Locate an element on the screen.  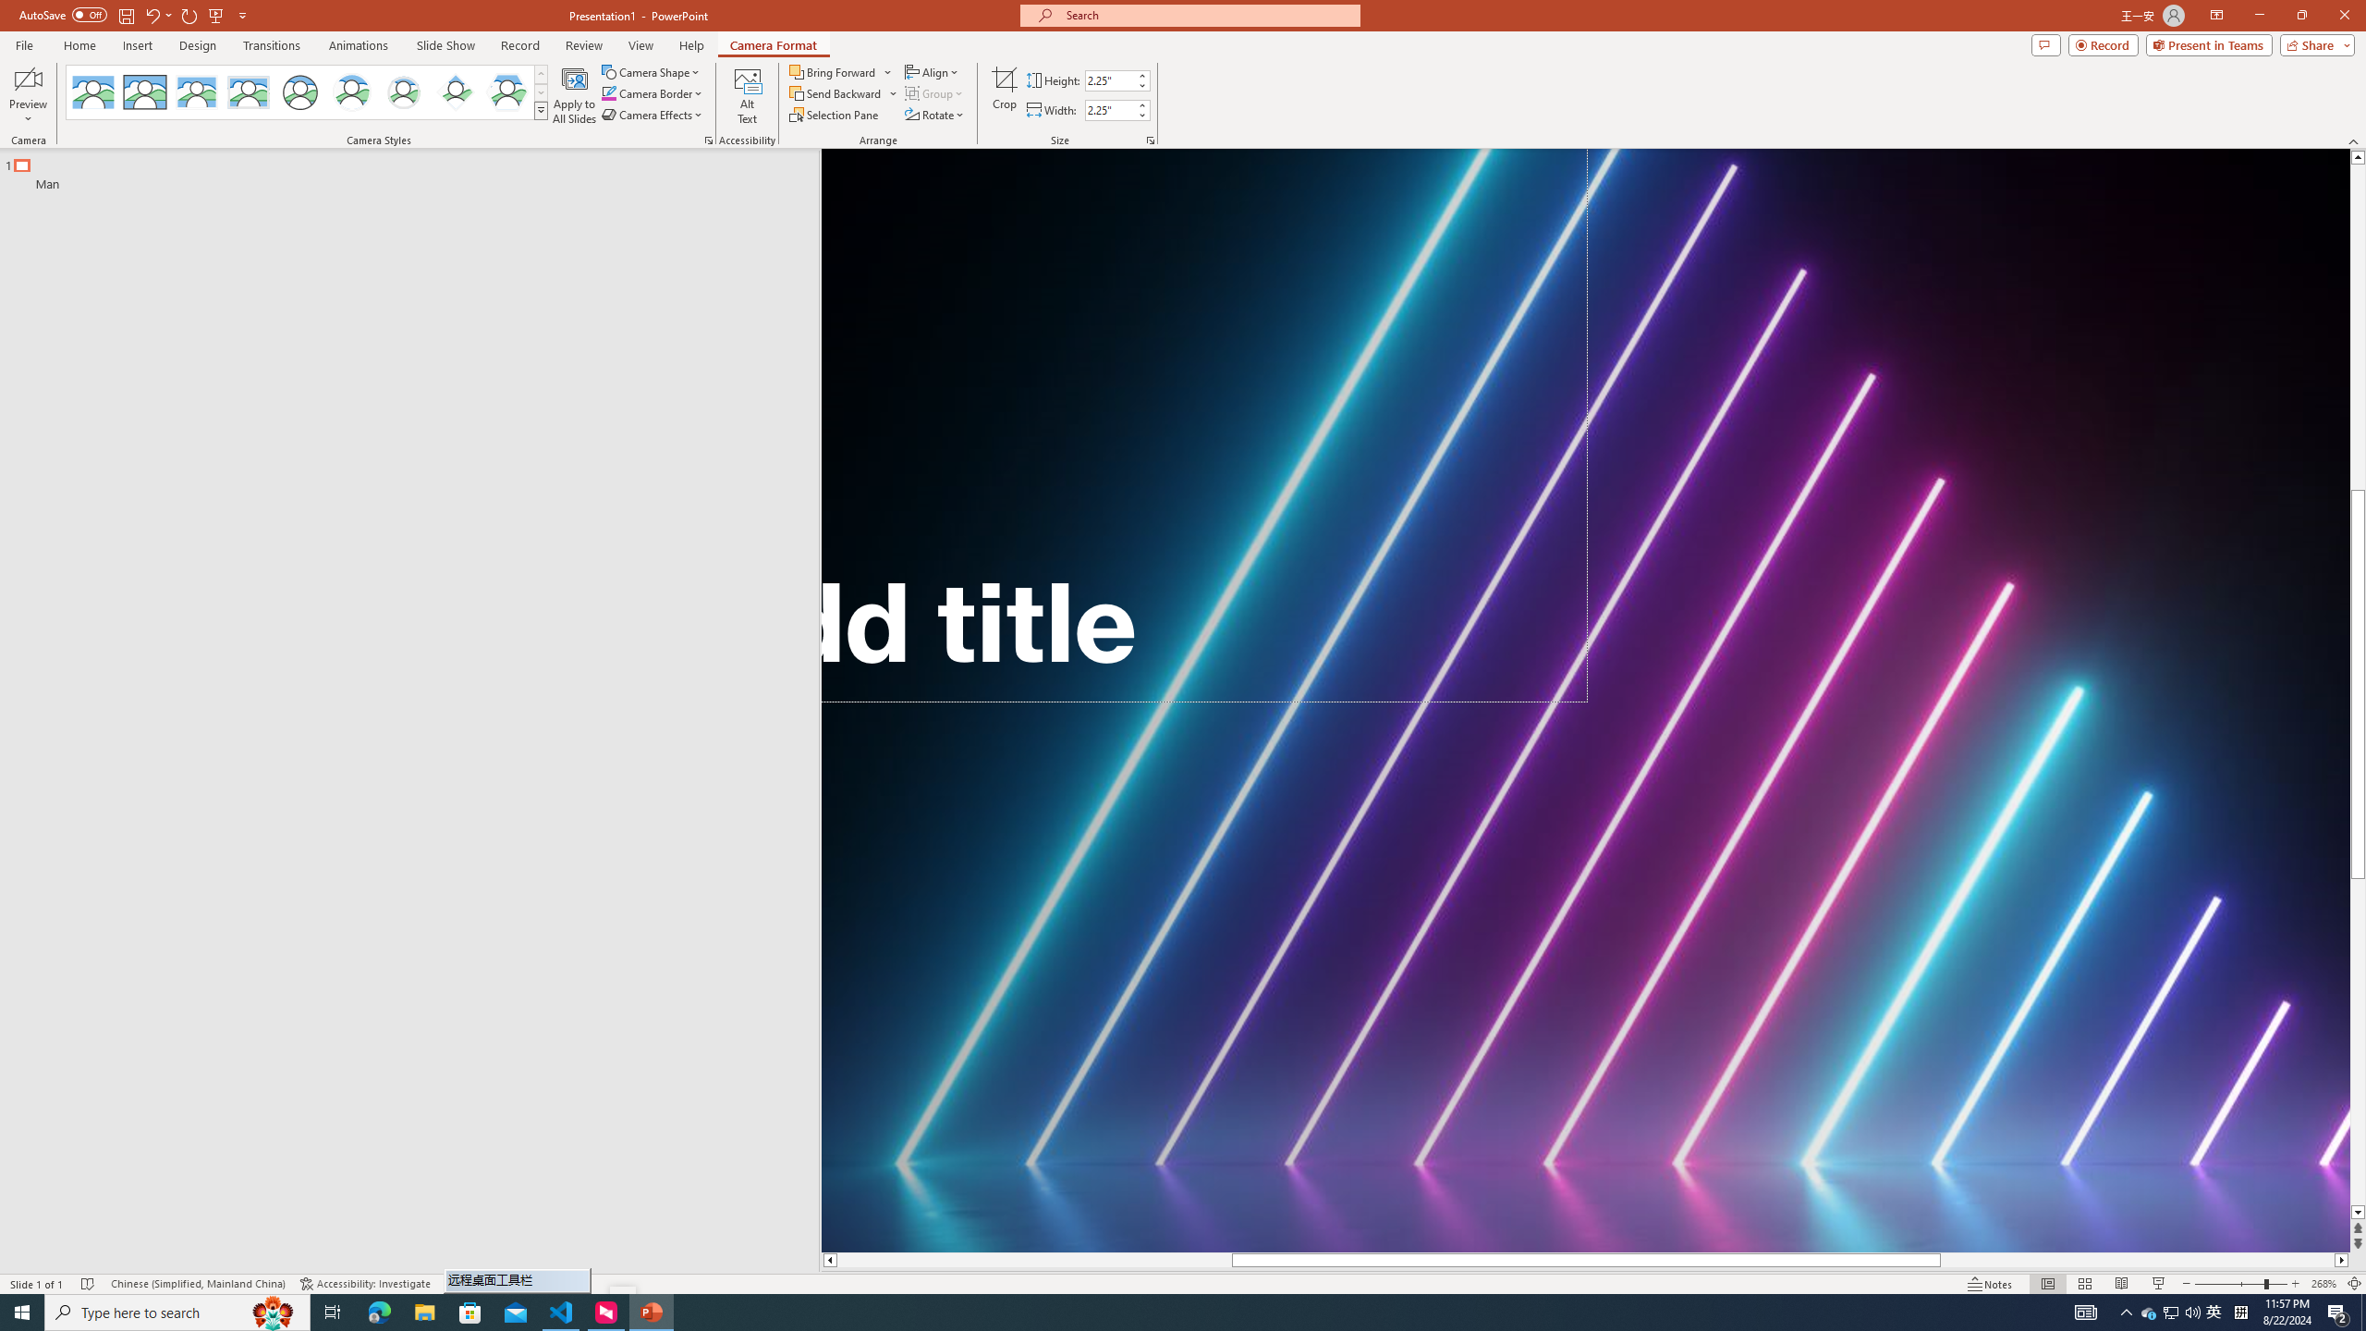
Align is located at coordinates (933, 72).